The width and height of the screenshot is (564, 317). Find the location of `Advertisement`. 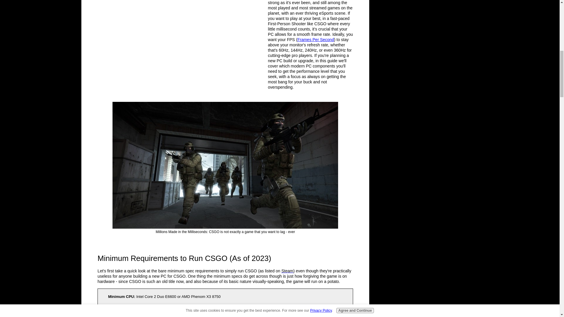

Advertisement is located at coordinates (142, 24).